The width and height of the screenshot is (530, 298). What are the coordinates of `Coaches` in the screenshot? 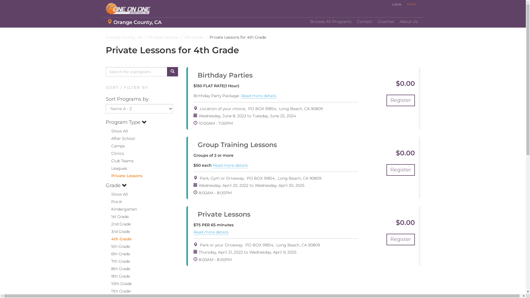 It's located at (386, 22).